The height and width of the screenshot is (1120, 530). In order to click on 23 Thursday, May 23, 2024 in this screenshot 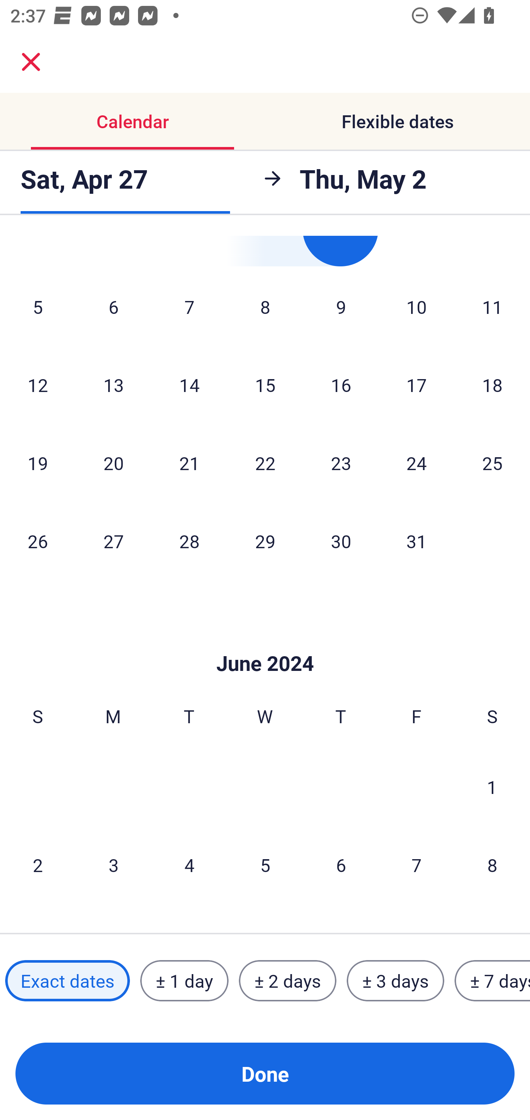, I will do `click(341, 463)`.